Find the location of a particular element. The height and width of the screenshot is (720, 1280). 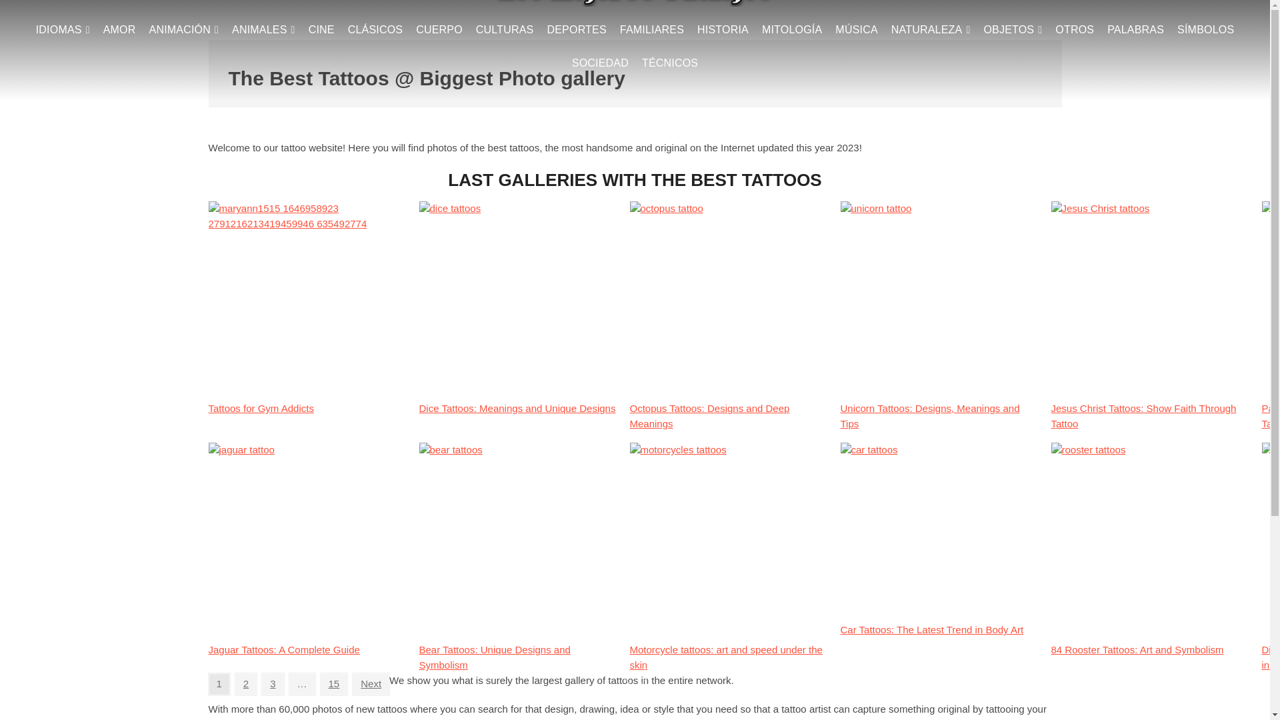

84 Rooster Tattoos: Art and Symbolism 11 is located at coordinates (1151, 543).